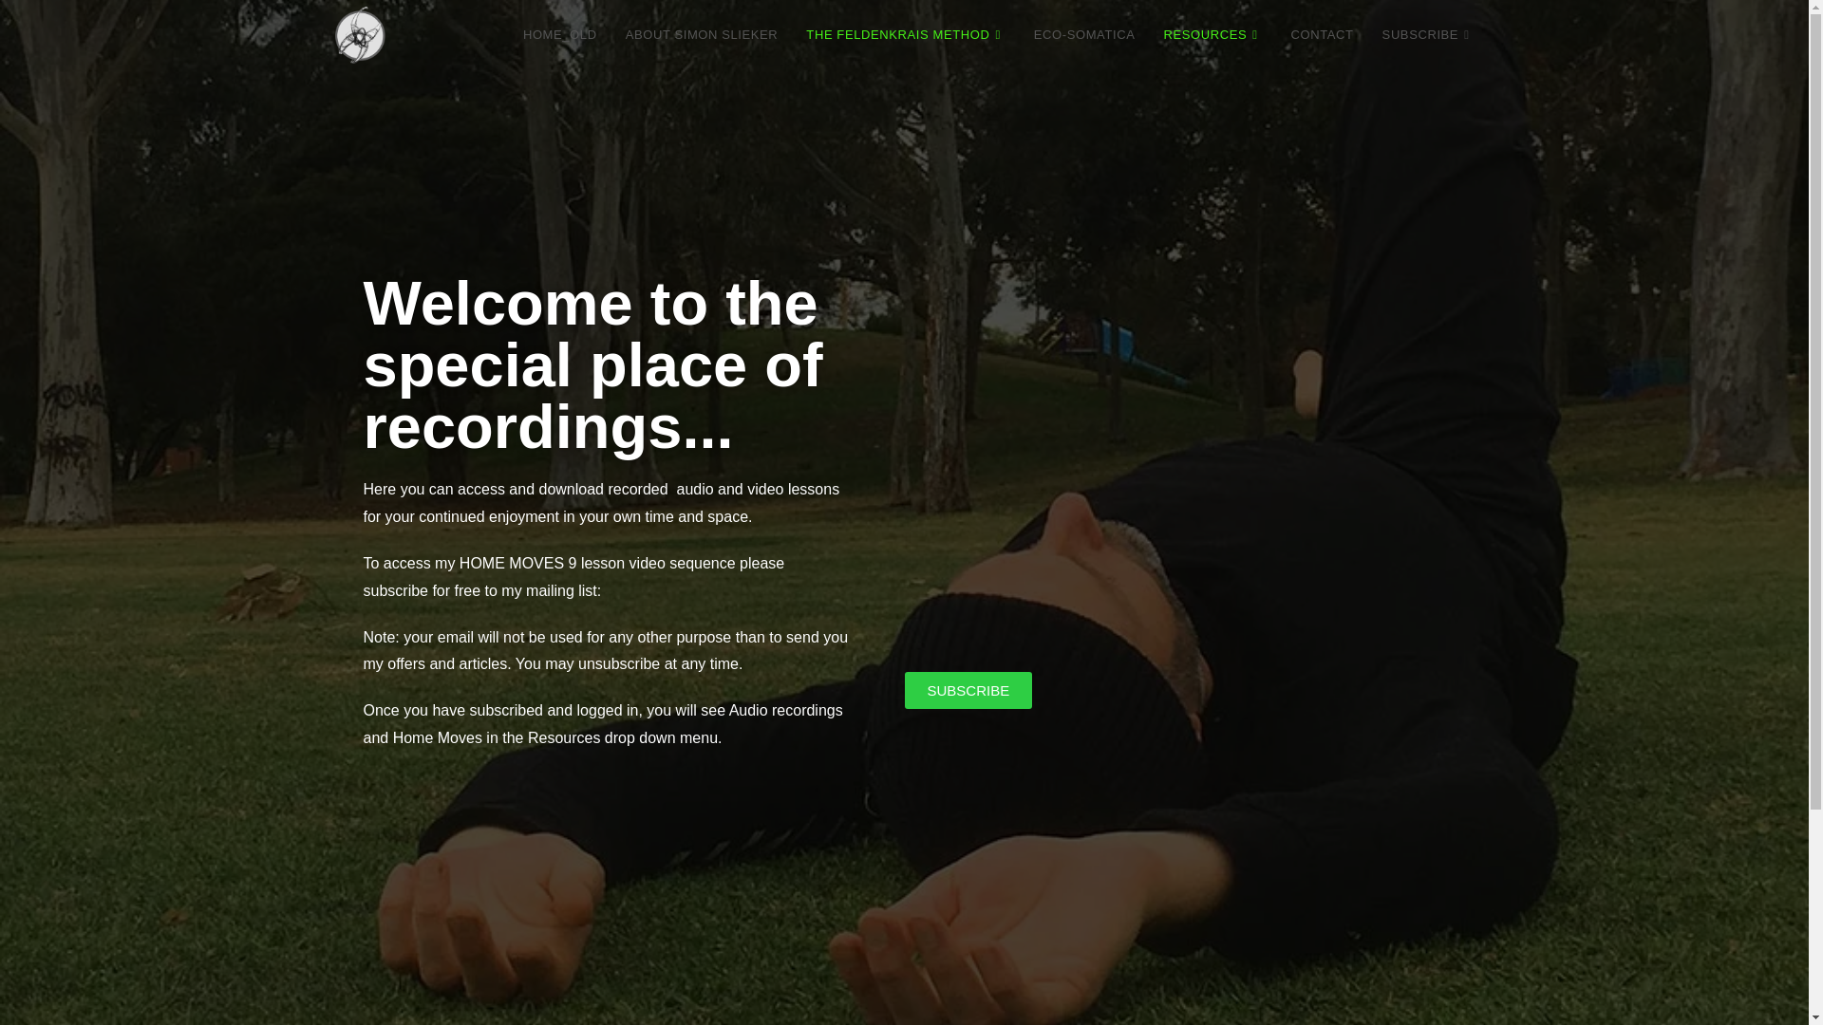 The image size is (1823, 1025). I want to click on THE FELDENKRAIS METHOD, so click(905, 35).